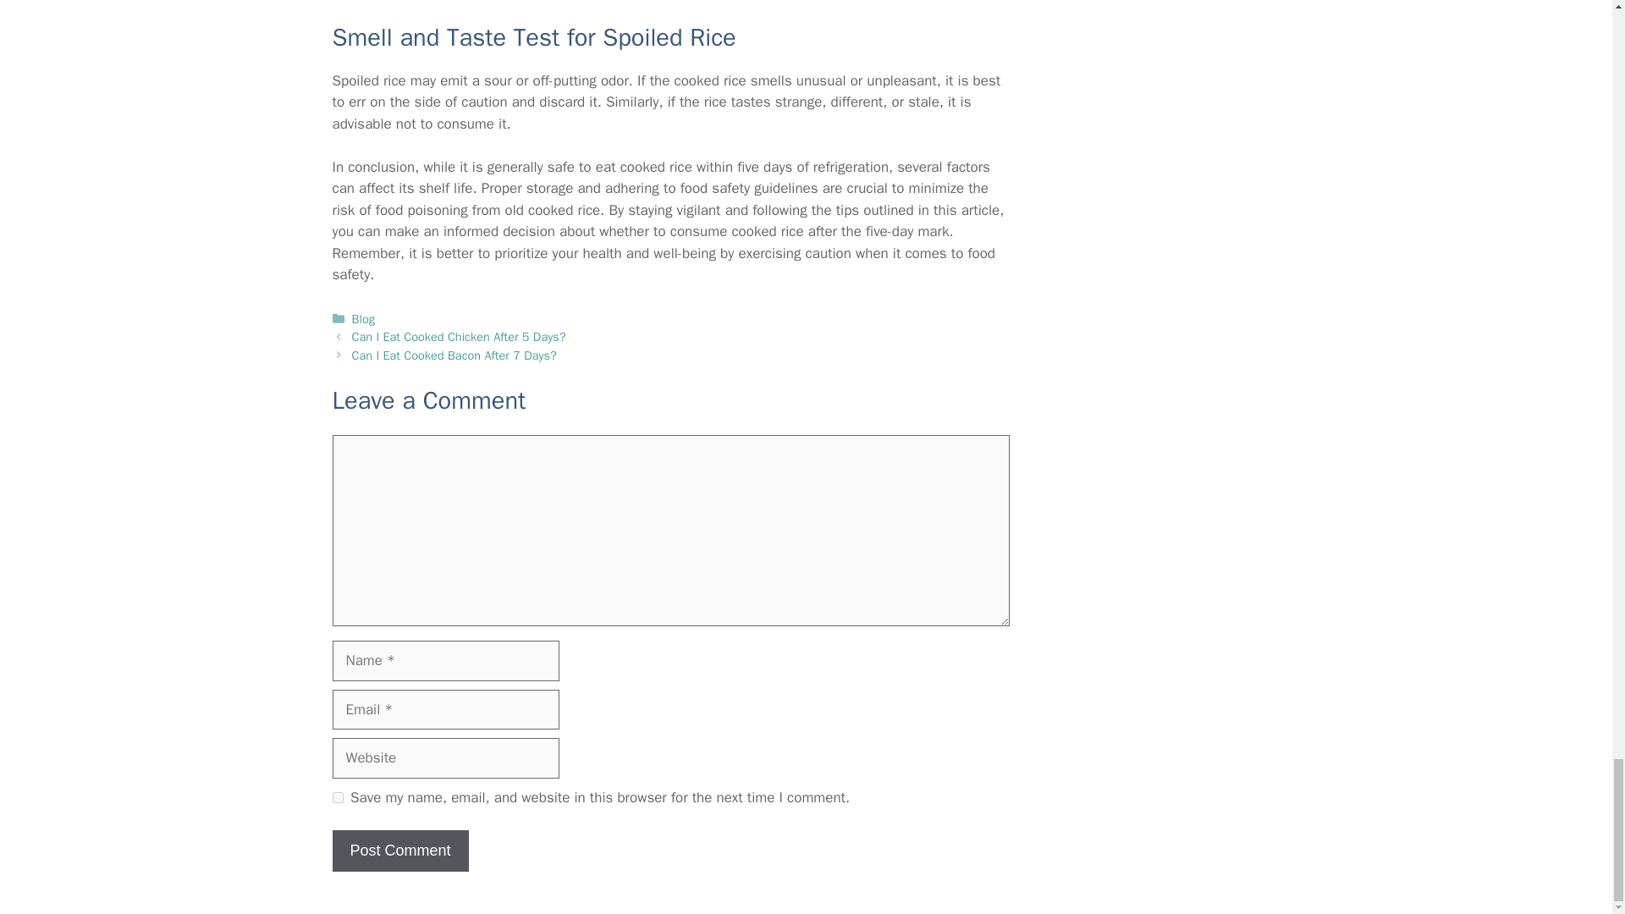  What do you see at coordinates (364, 318) in the screenshot?
I see `Blog` at bounding box center [364, 318].